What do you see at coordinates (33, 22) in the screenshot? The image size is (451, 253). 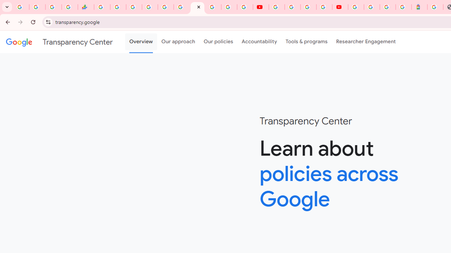 I see `Reload` at bounding box center [33, 22].